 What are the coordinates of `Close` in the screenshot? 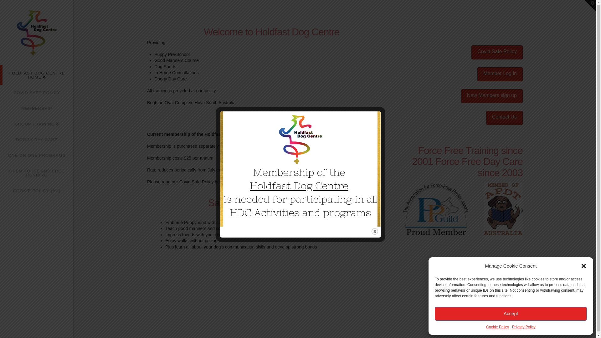 It's located at (375, 232).